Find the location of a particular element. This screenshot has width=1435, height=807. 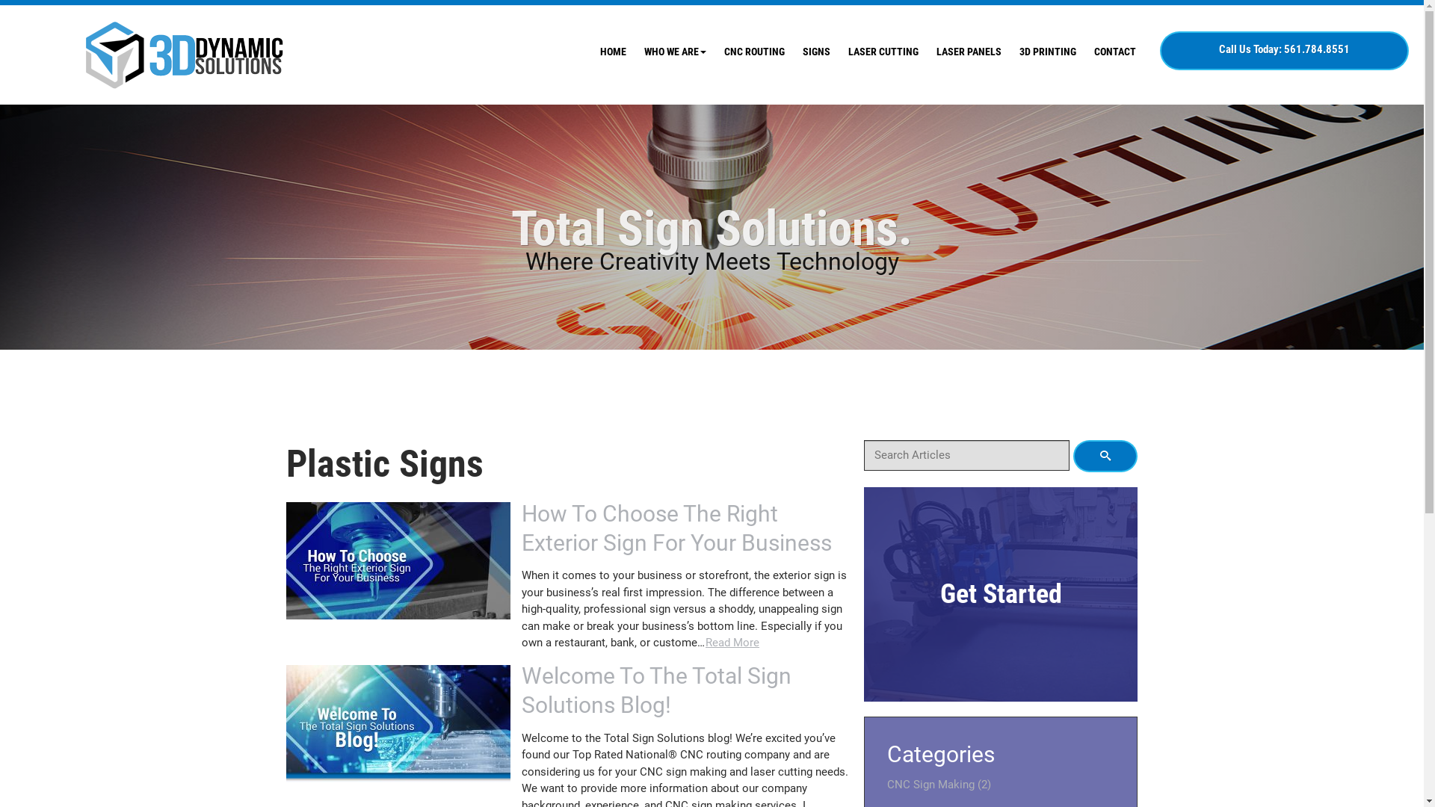

Welcome To The Total Sign Solutions Blog! is located at coordinates (656, 690).